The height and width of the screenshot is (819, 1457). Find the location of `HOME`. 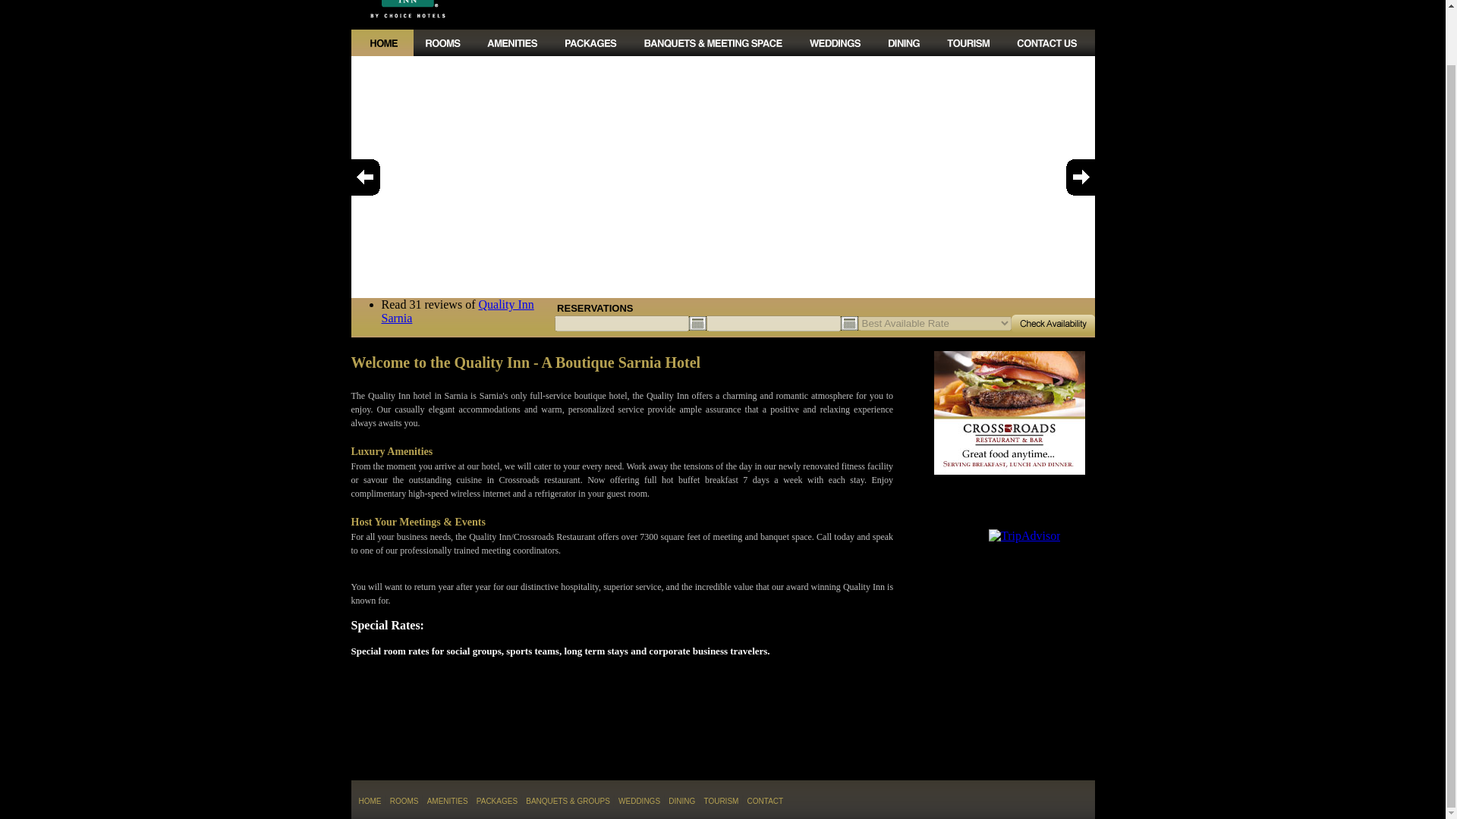

HOME is located at coordinates (369, 799).